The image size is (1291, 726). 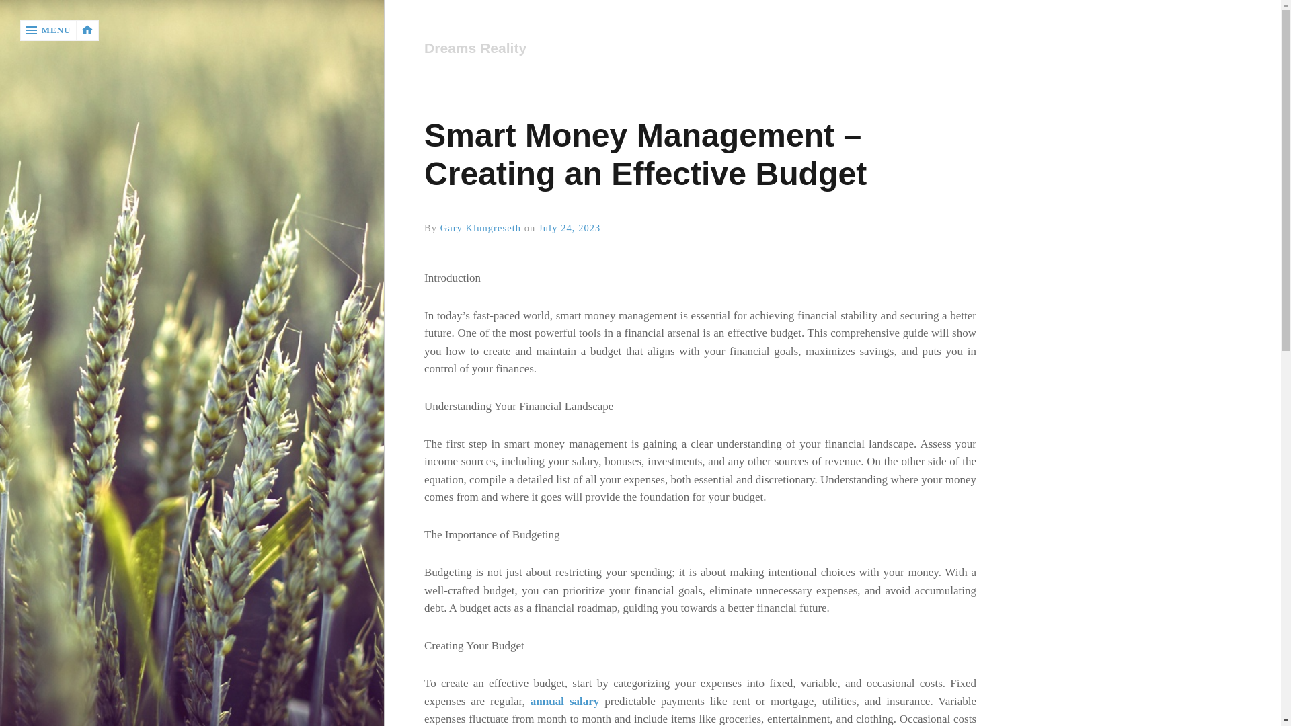 I want to click on 1:03 am, so click(x=569, y=227).